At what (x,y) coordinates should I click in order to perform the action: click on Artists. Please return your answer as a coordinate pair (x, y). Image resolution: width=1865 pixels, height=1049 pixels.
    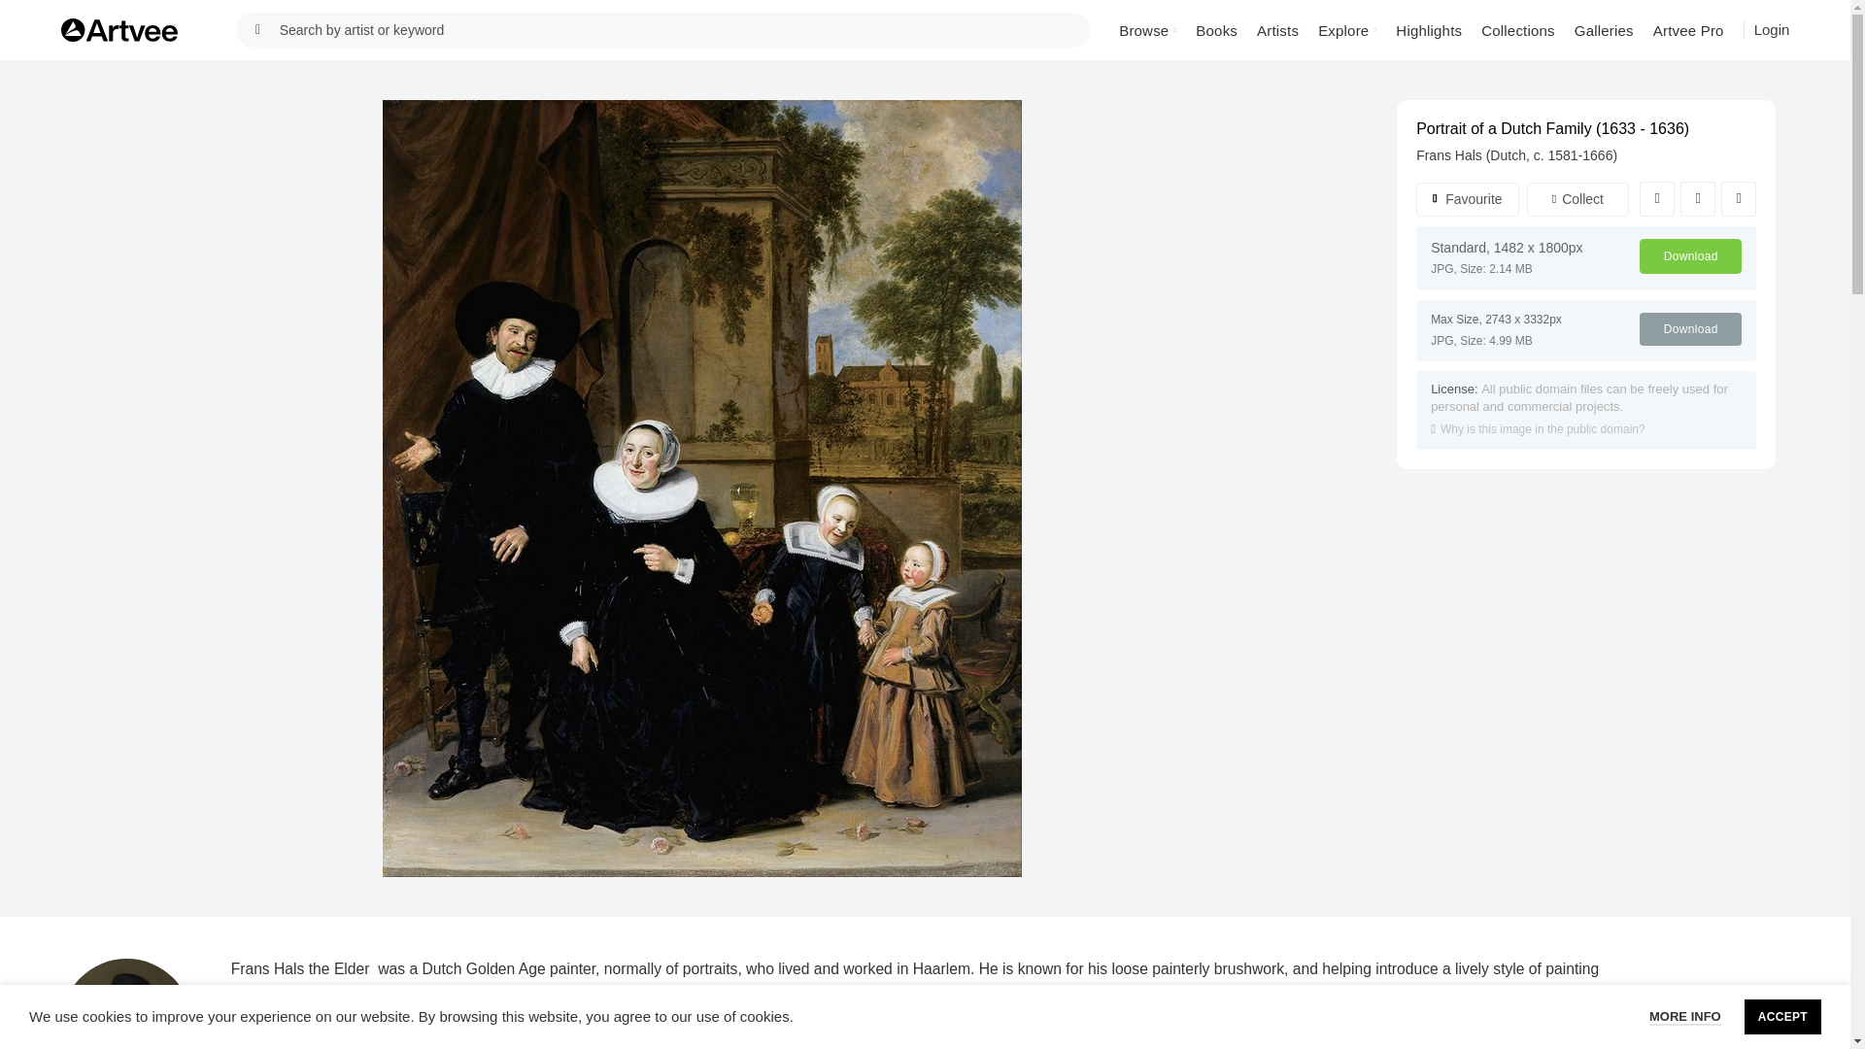
    Looking at the image, I should click on (1278, 29).